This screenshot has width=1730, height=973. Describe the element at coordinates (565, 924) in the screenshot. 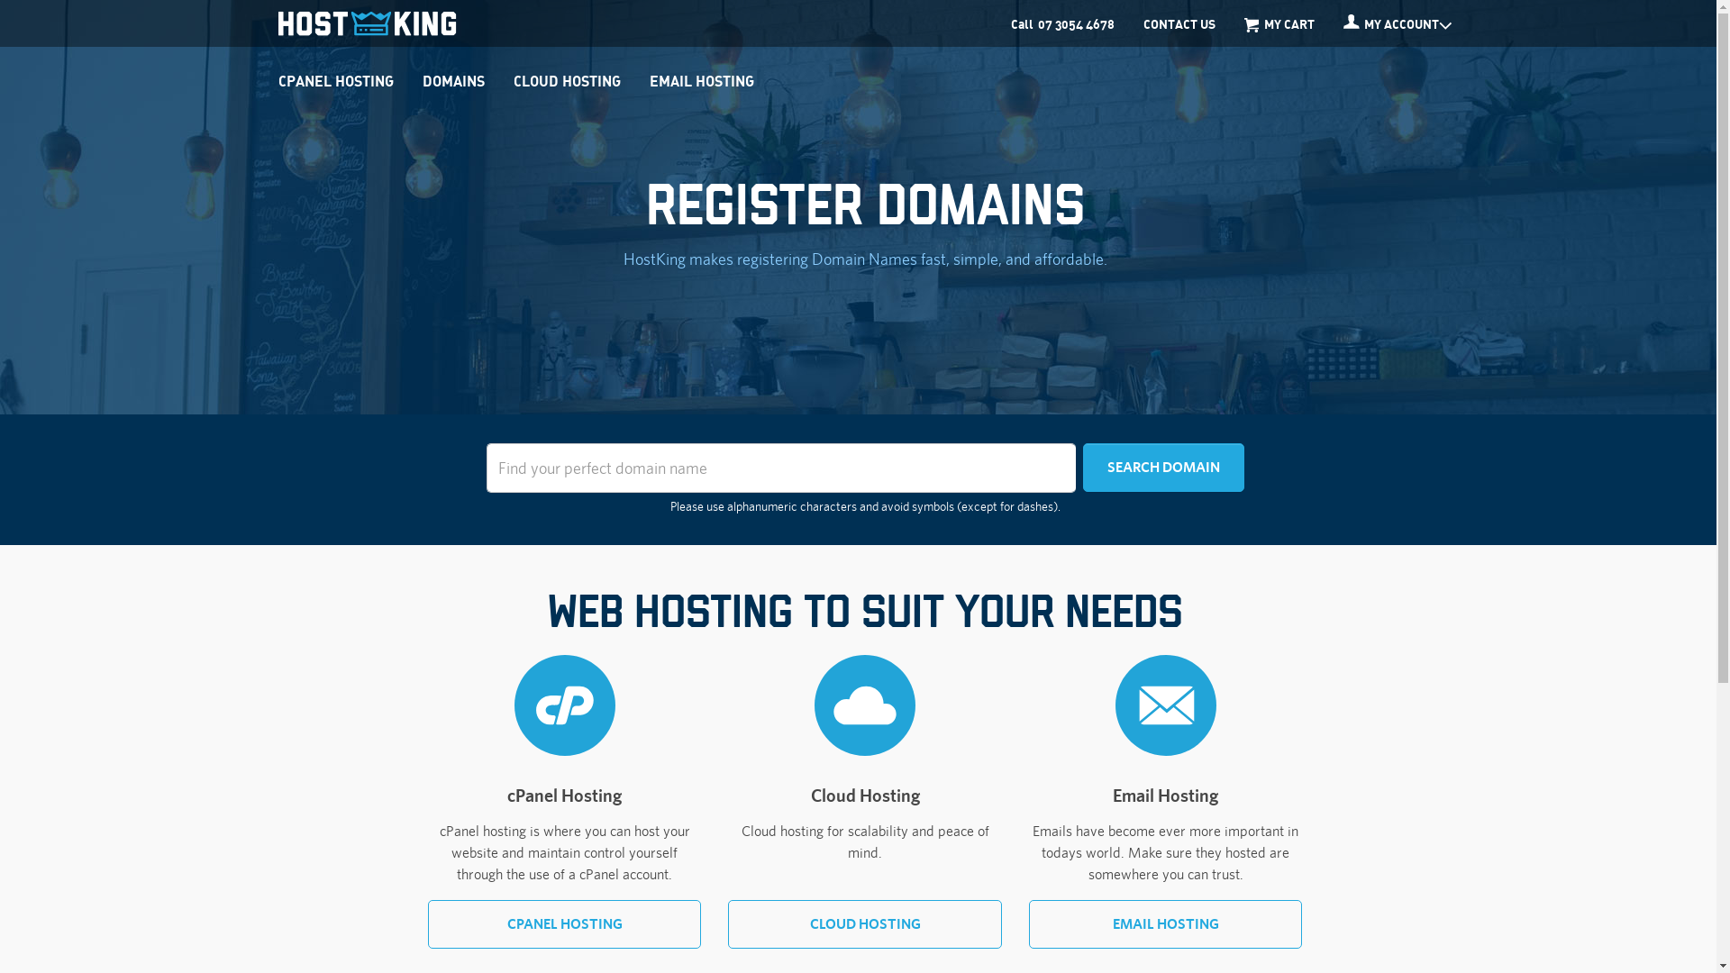

I see `CPANEL HOSTING` at that location.